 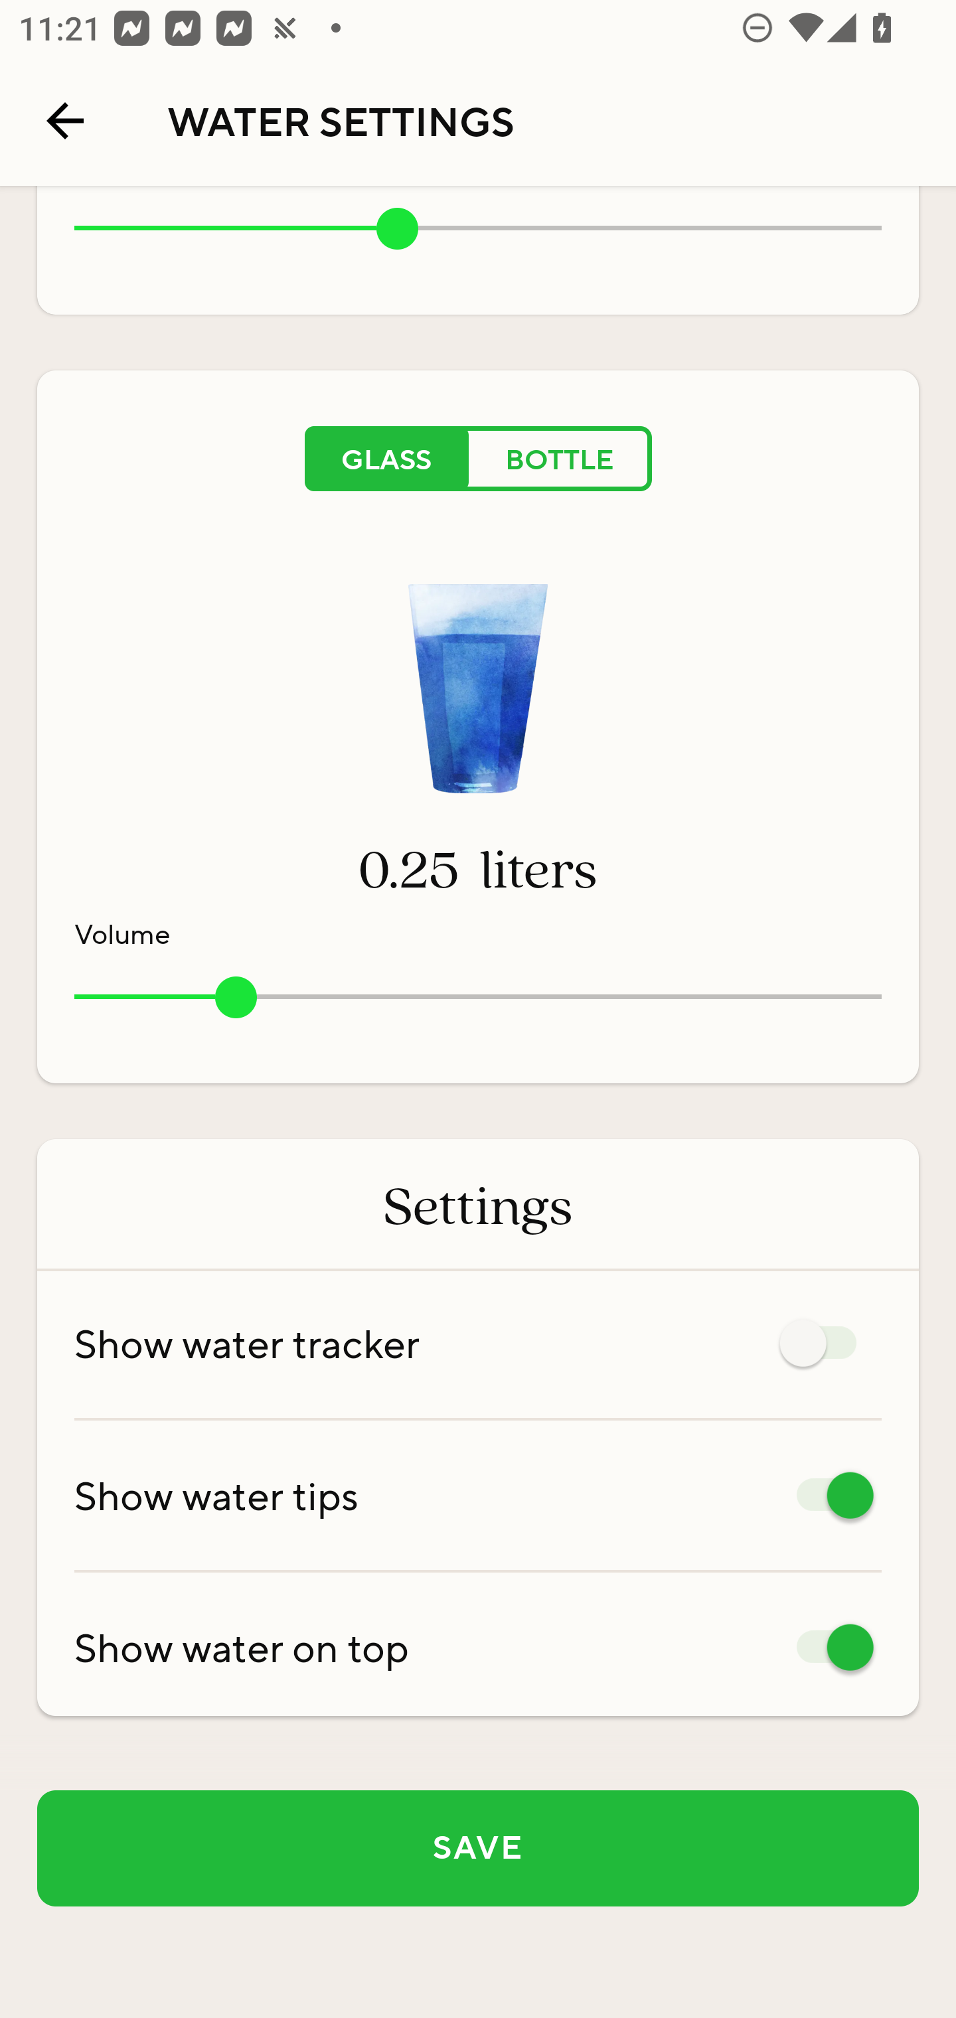 I want to click on Navigate up, so click(x=65, y=121).